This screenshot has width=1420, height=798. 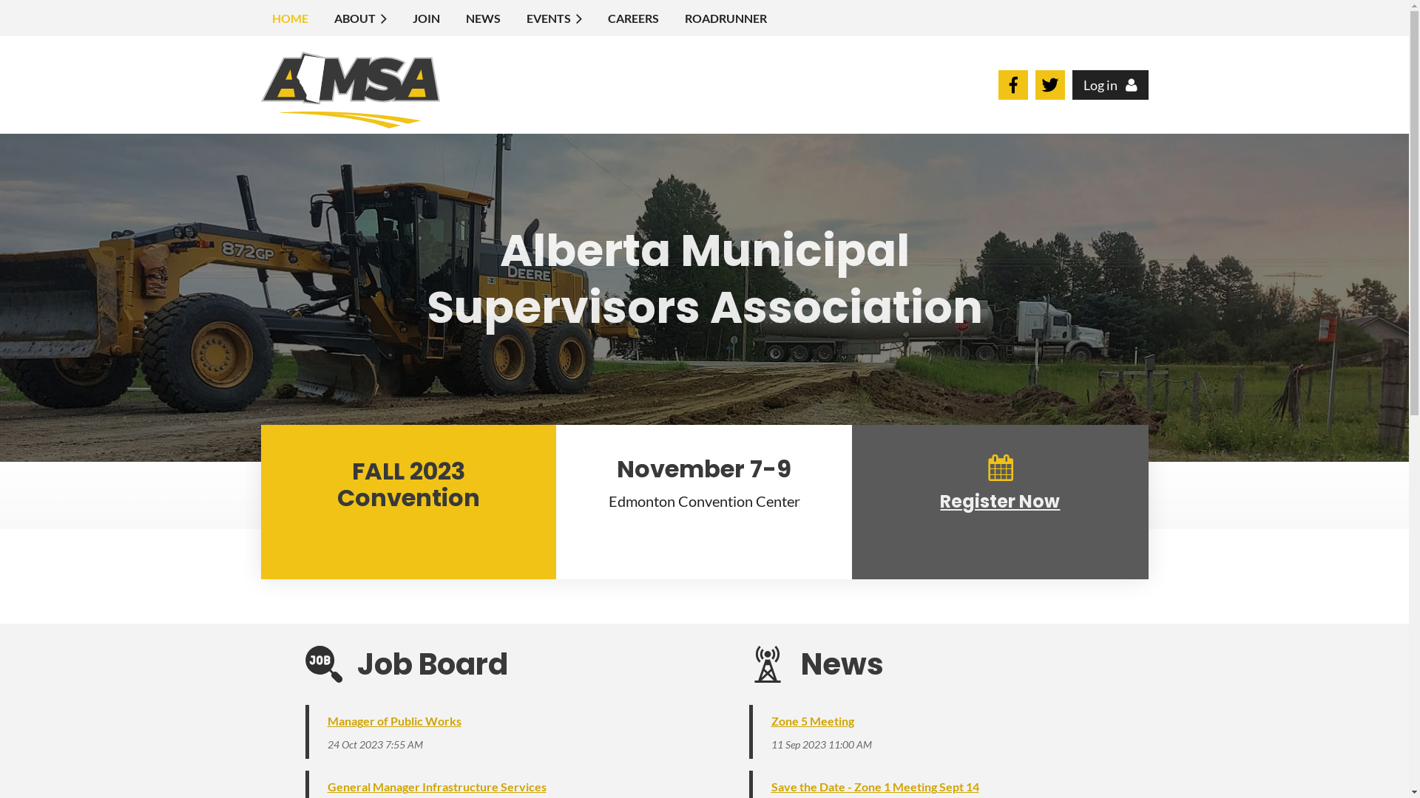 What do you see at coordinates (1049, 95) in the screenshot?
I see `Click to go to @AMSAPW on Twitter` at bounding box center [1049, 95].